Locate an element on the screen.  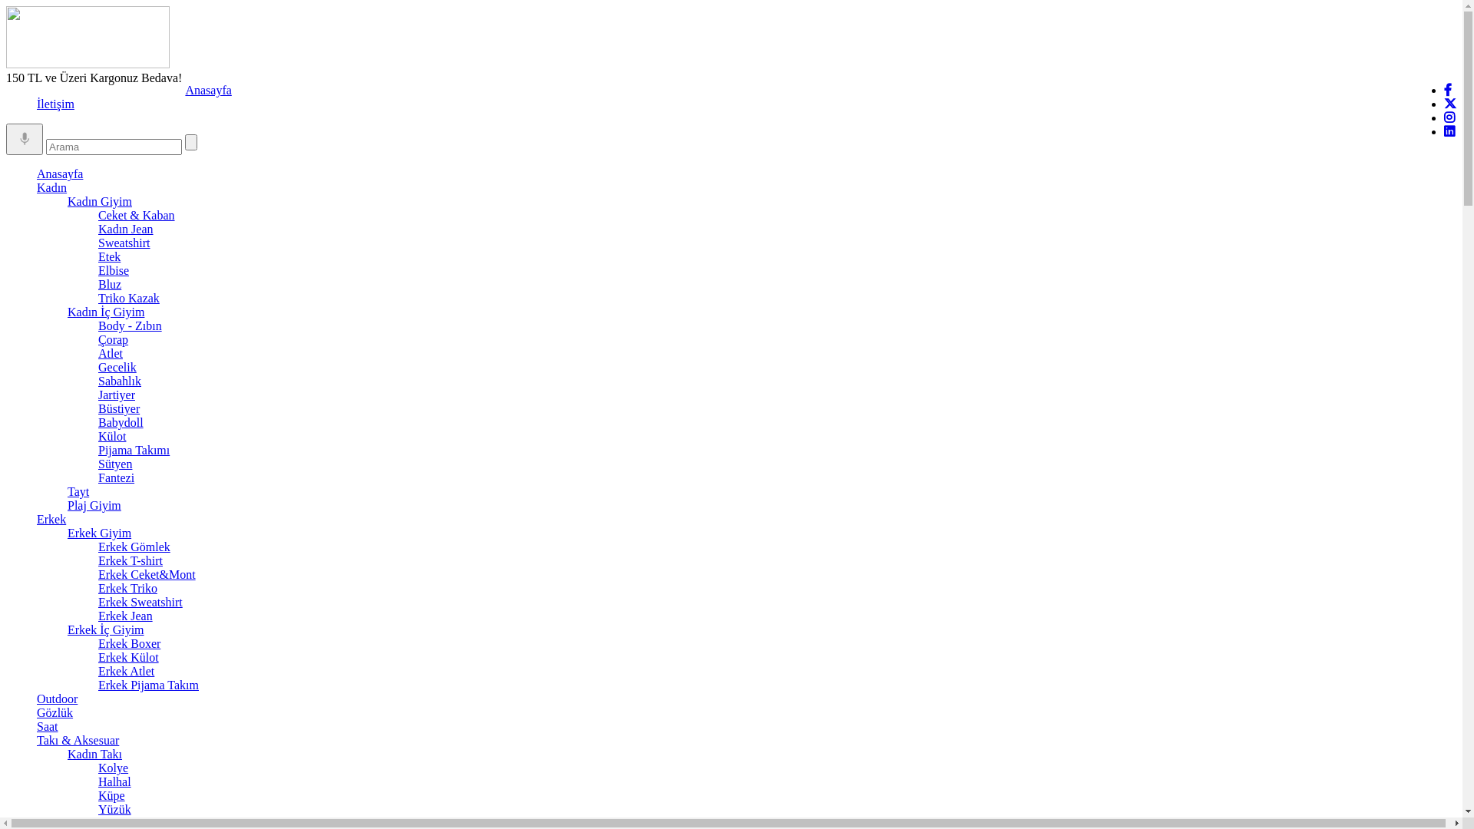
Erkek T-shirt is located at coordinates (131, 560).